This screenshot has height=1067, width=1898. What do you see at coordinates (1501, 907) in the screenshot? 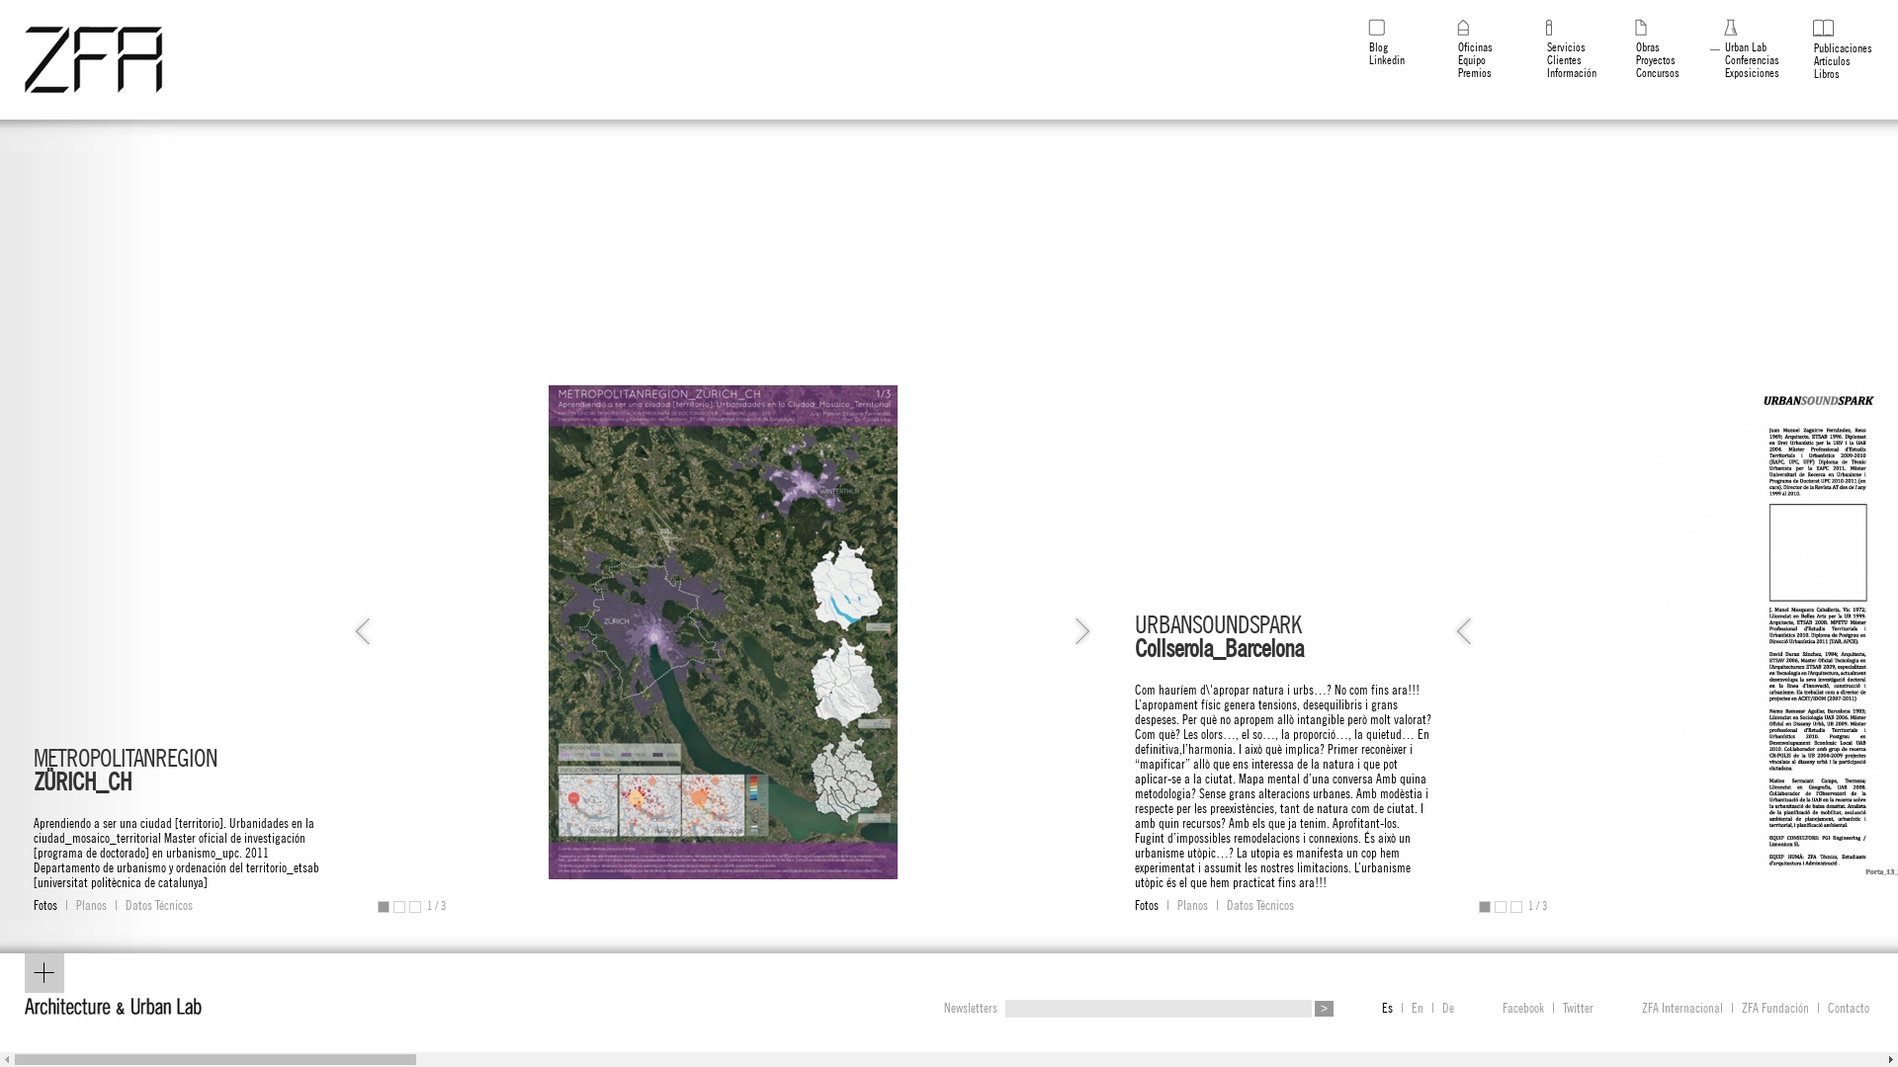
I see ` ` at bounding box center [1501, 907].